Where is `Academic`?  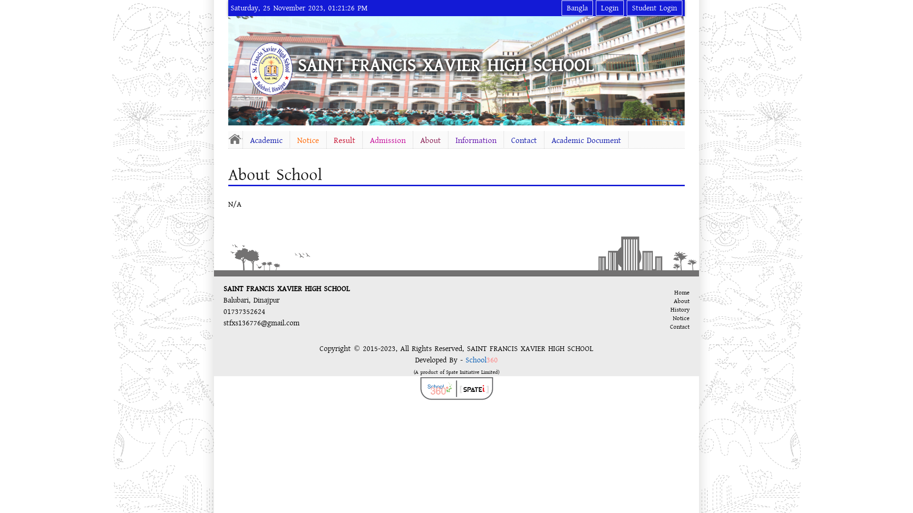 Academic is located at coordinates (266, 141).